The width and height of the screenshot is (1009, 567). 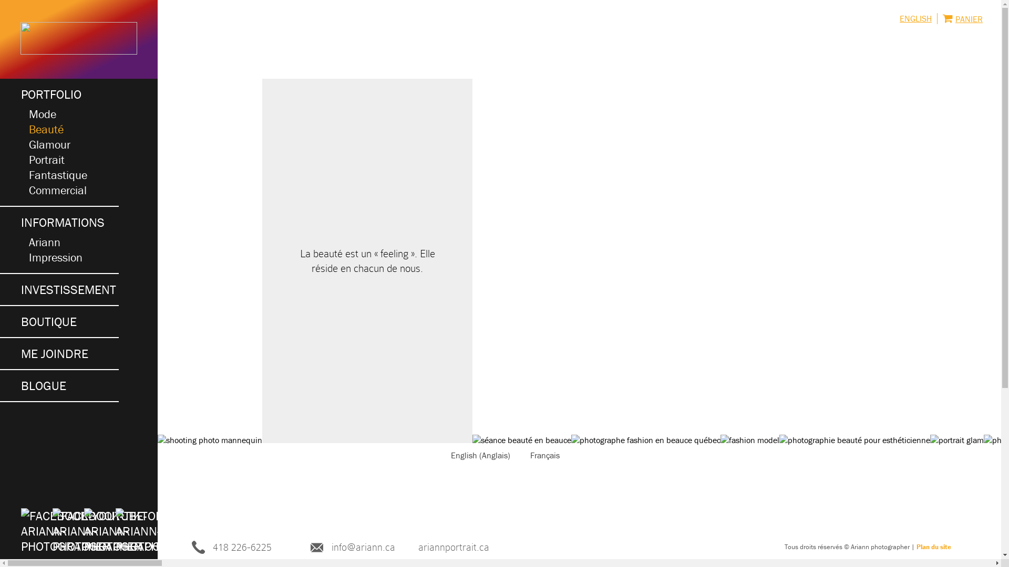 What do you see at coordinates (59, 175) in the screenshot?
I see `Fantastique` at bounding box center [59, 175].